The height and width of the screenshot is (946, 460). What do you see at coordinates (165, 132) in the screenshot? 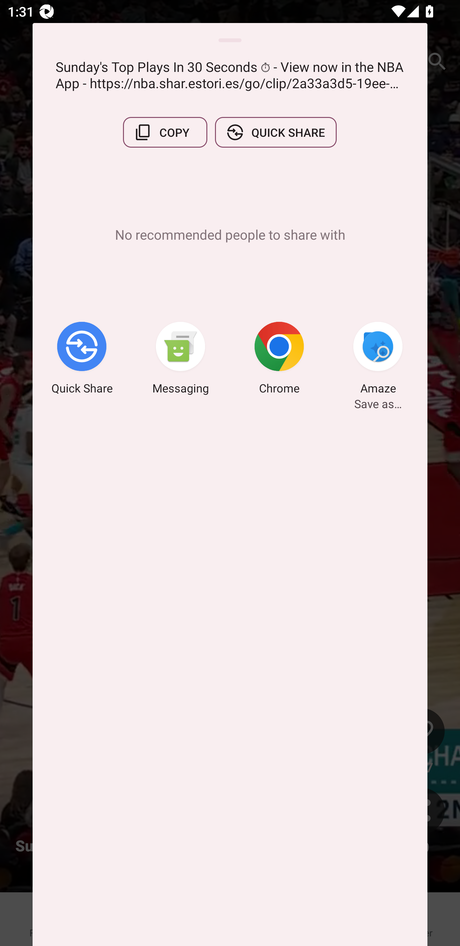
I see `COPY` at bounding box center [165, 132].